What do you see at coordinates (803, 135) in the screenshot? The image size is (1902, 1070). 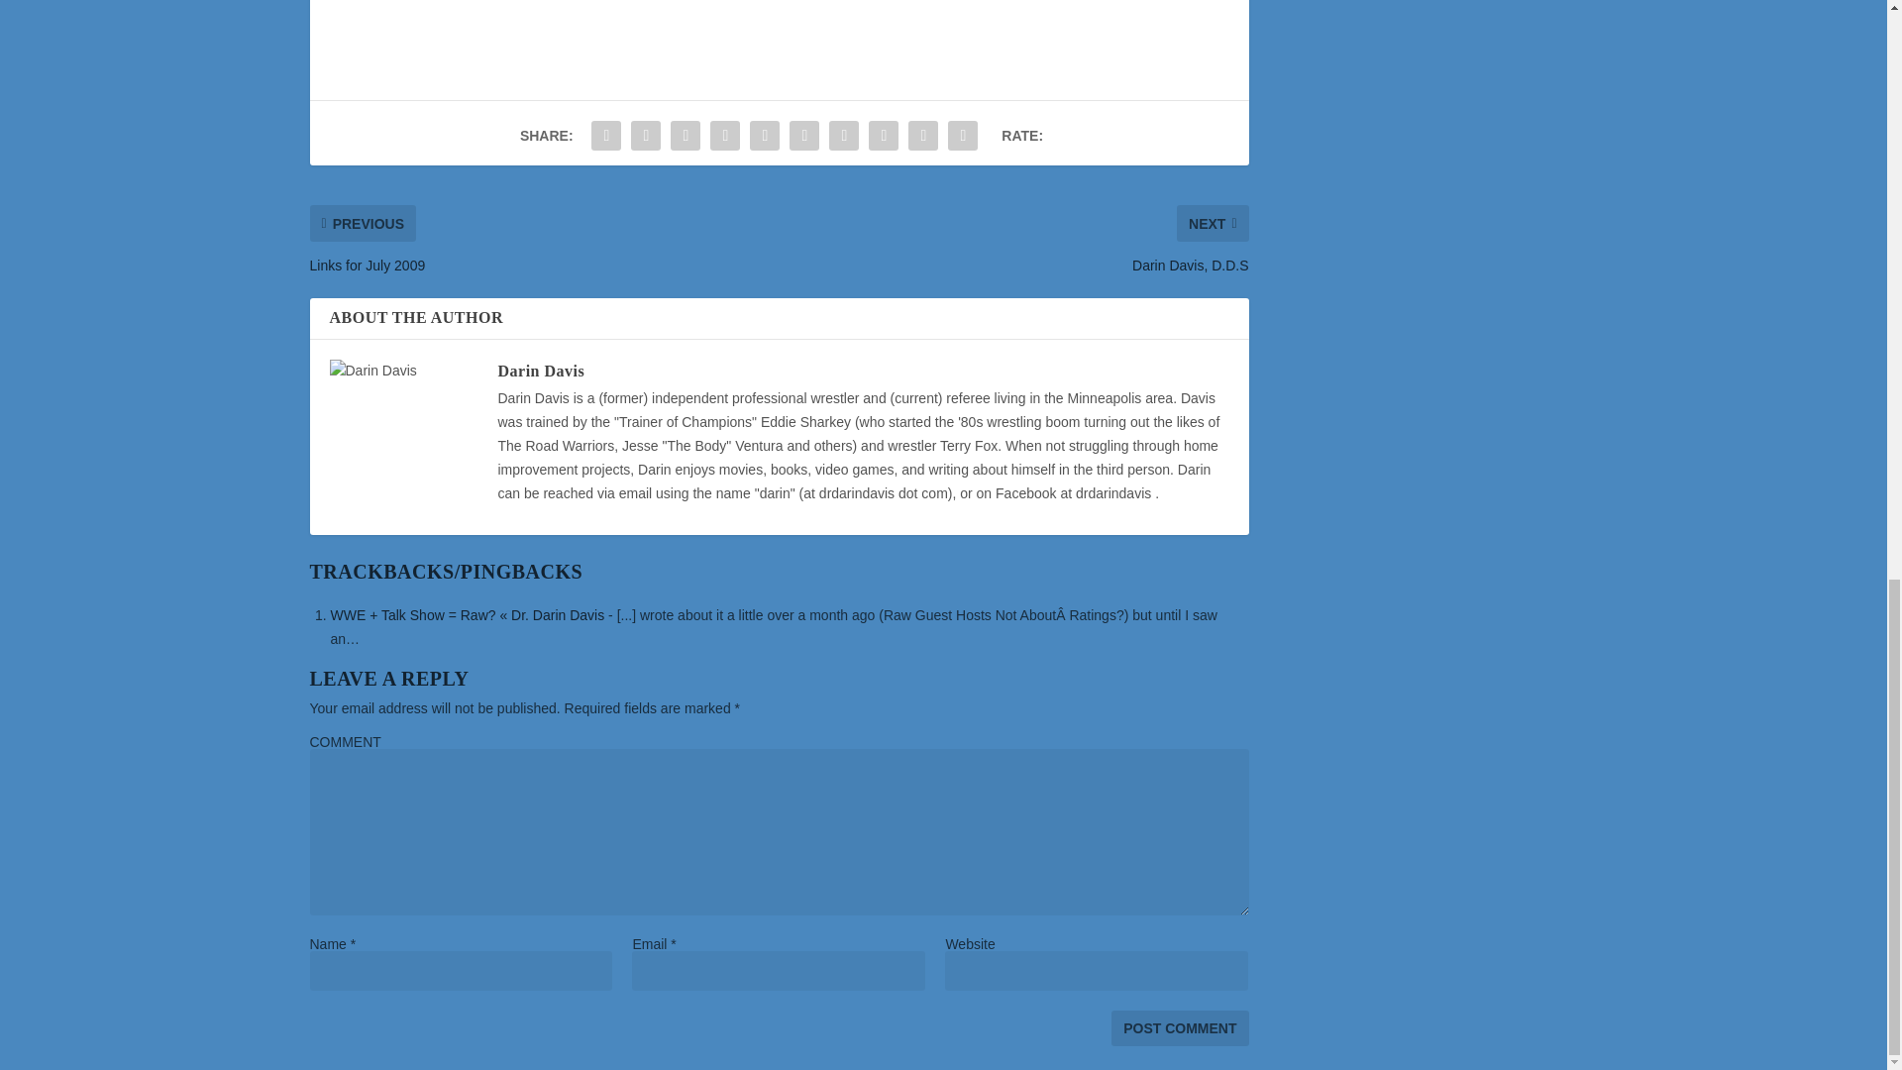 I see `Share "Raw Guest Hosts Not About Ratings?" via LinkedIn` at bounding box center [803, 135].